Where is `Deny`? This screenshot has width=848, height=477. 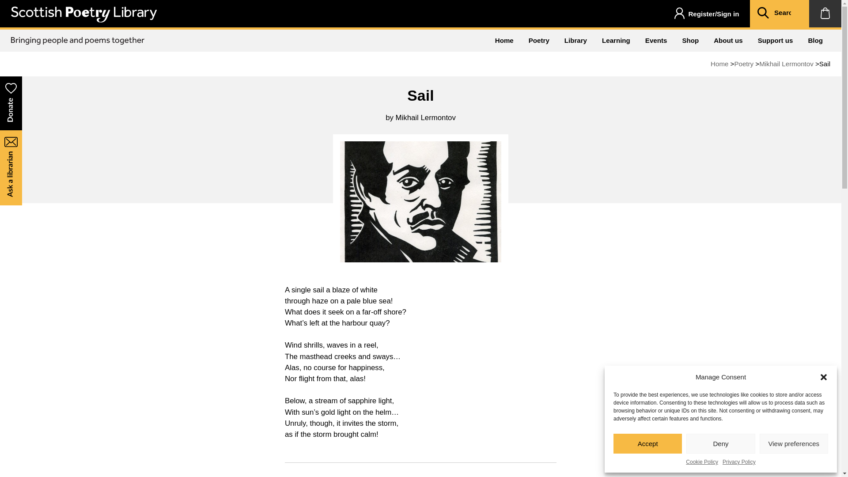 Deny is located at coordinates (720, 443).